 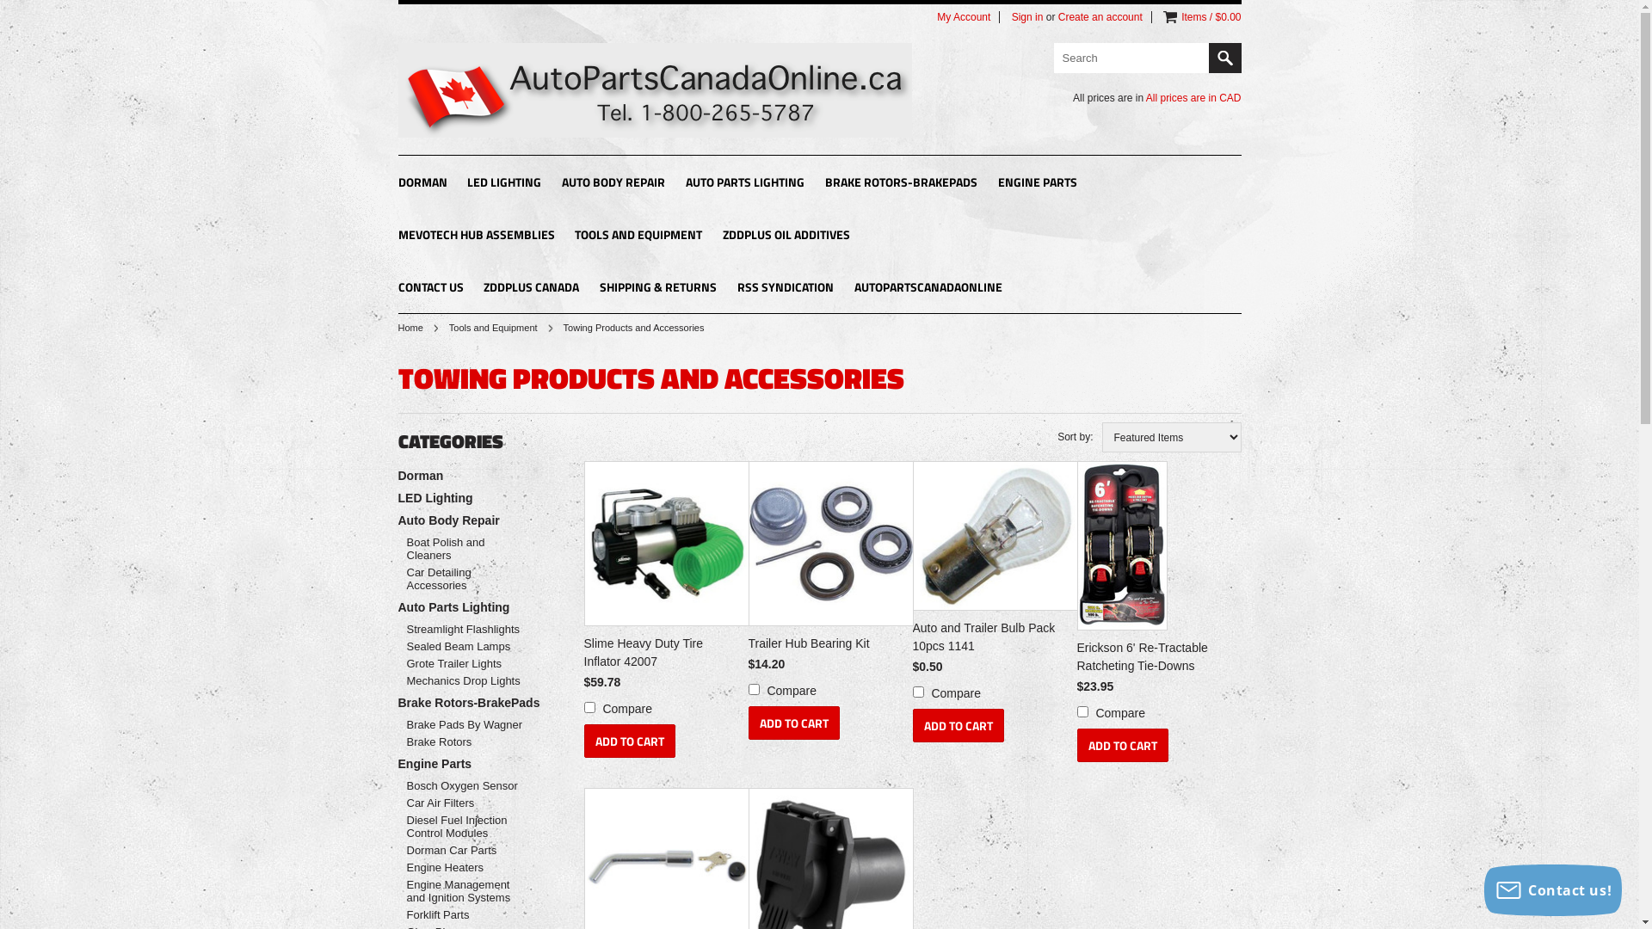 I want to click on CONTACT US, so click(x=430, y=289).